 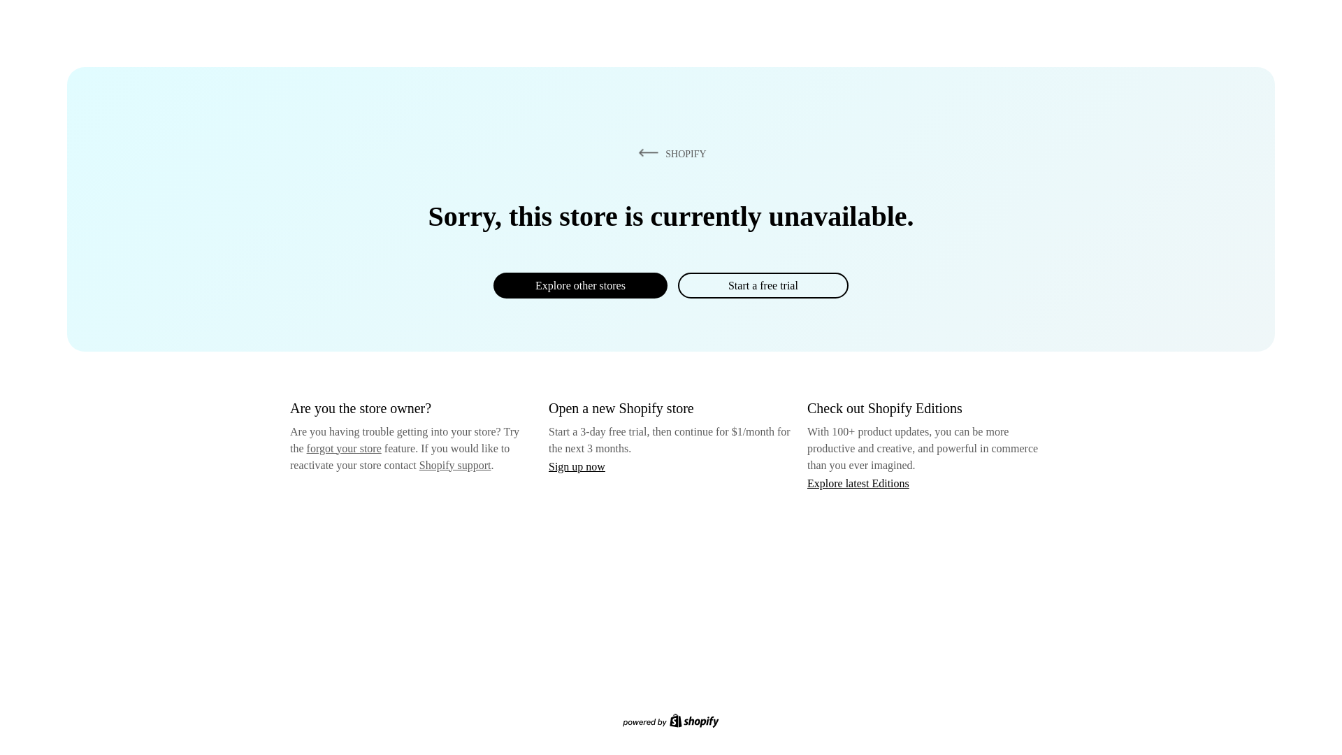 I want to click on Shopify support, so click(x=454, y=464).